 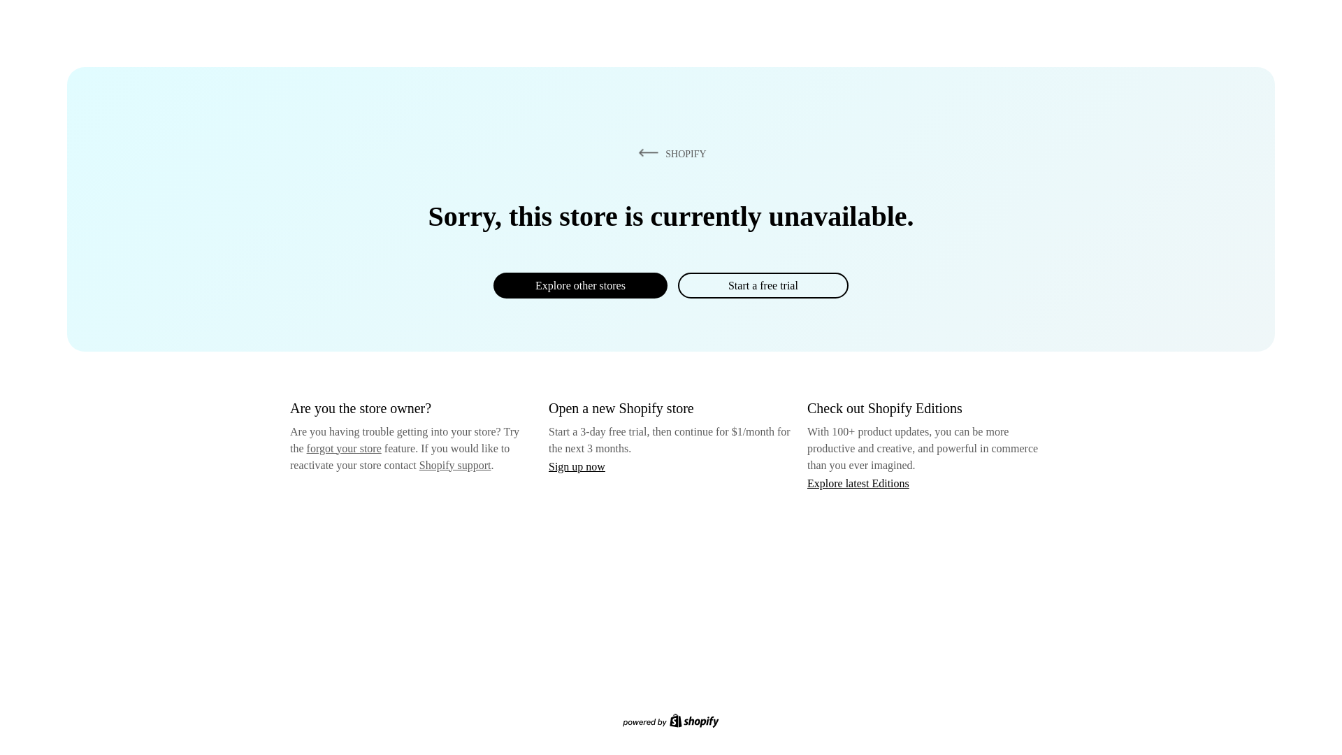 I want to click on Shopify support, so click(x=454, y=464).